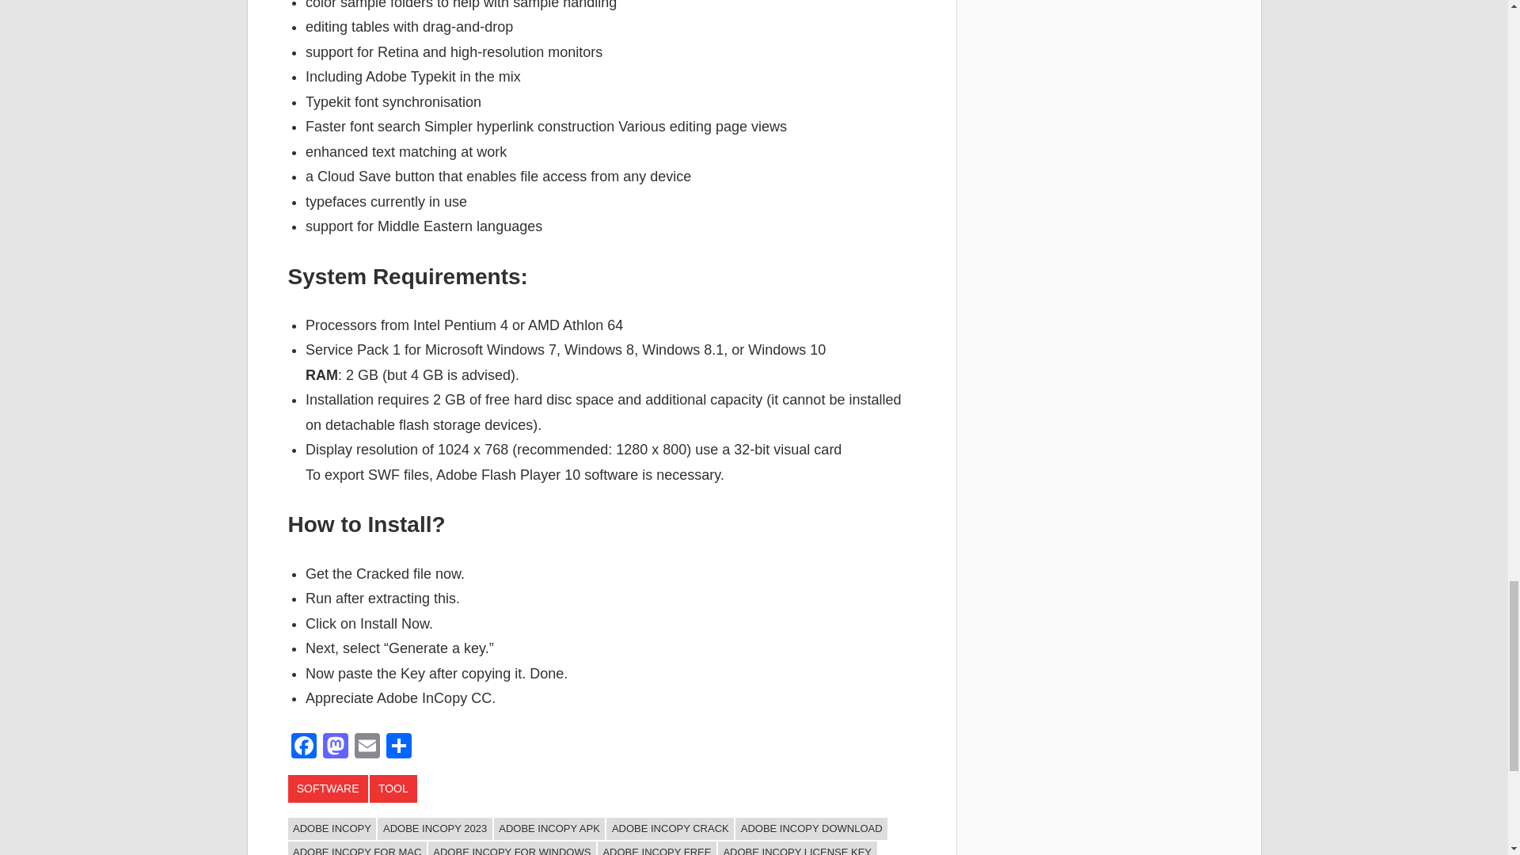 The height and width of the screenshot is (855, 1520). What do you see at coordinates (511, 848) in the screenshot?
I see `ADOBE INCOPY FOR WINDOWS` at bounding box center [511, 848].